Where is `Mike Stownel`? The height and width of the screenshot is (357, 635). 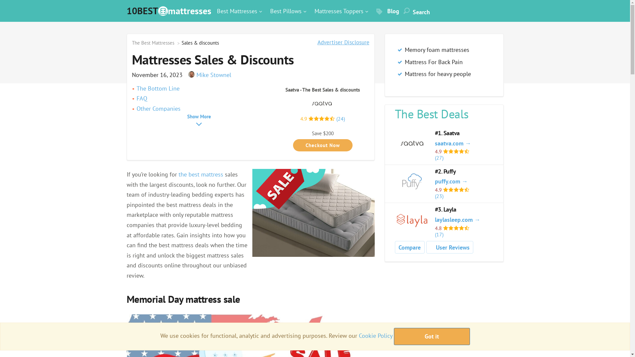 Mike Stownel is located at coordinates (209, 75).